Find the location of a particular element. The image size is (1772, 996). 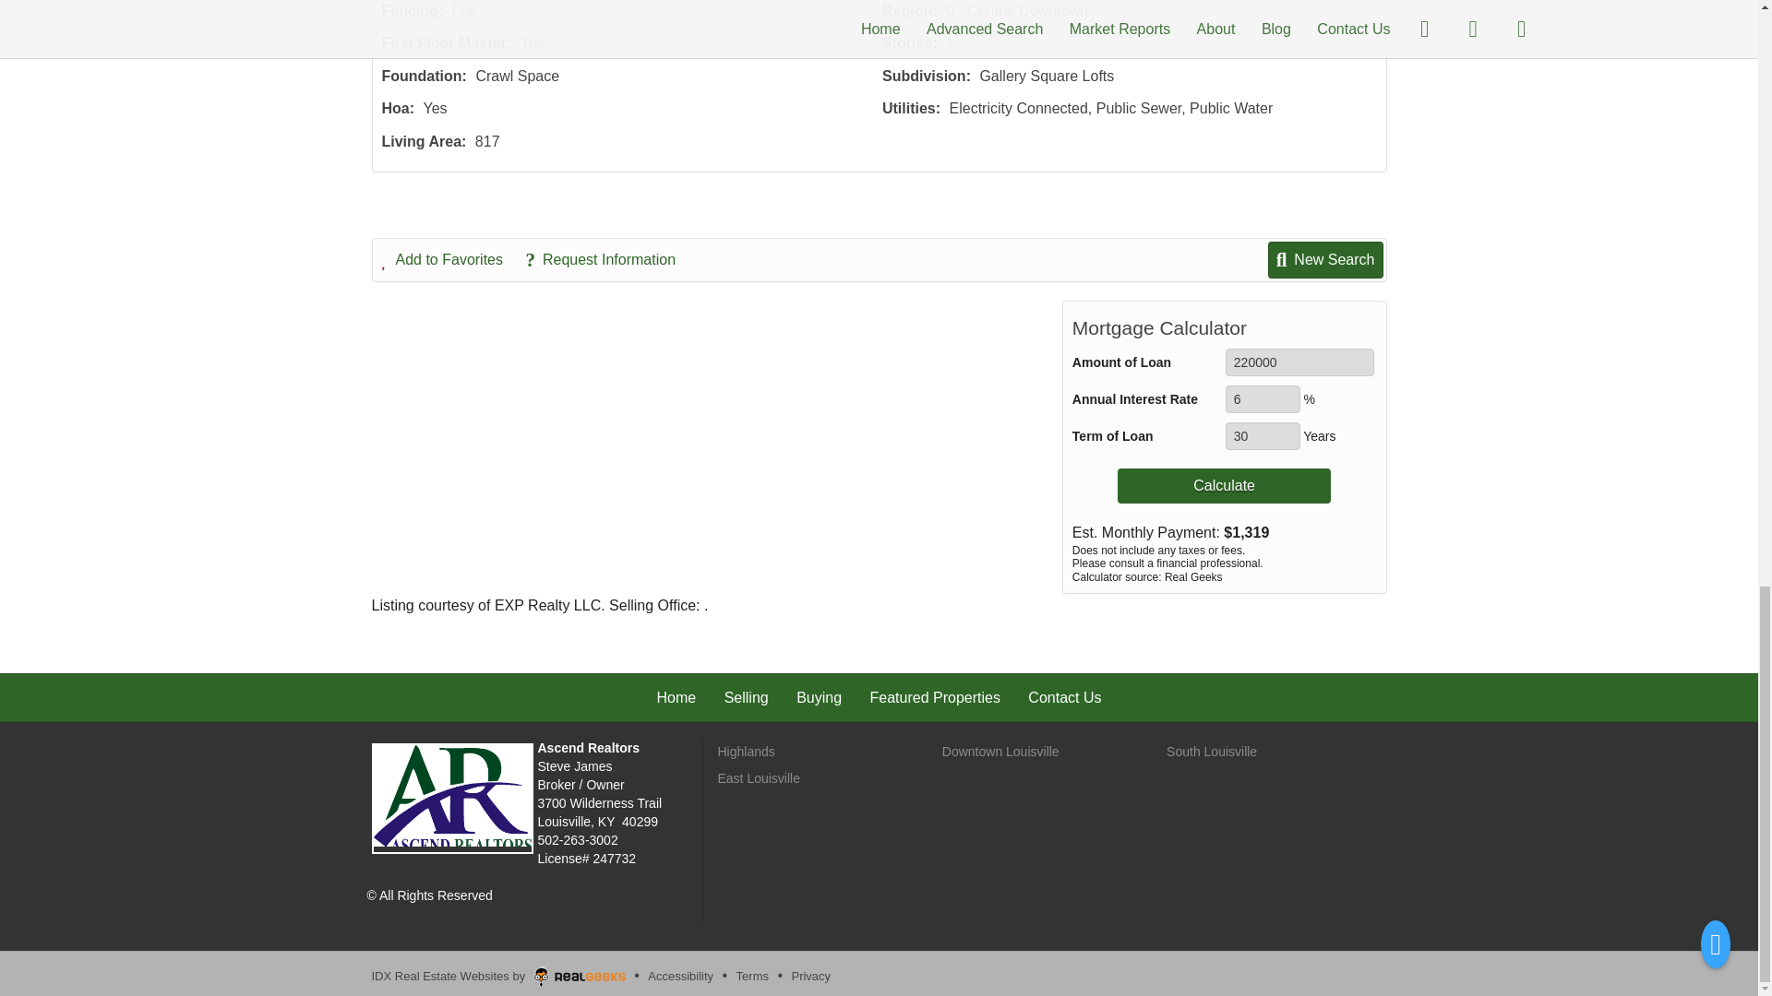

6 is located at coordinates (1263, 398).